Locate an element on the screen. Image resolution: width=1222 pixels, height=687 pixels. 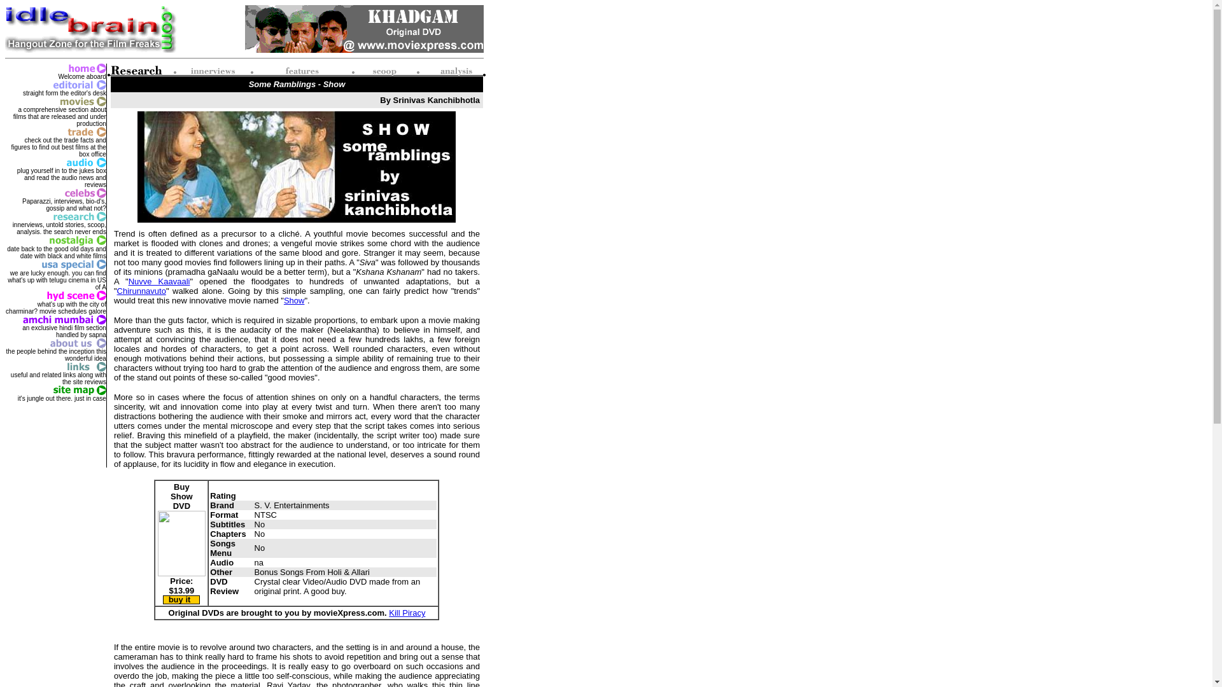
Nuvve Kaavaali is located at coordinates (159, 281).